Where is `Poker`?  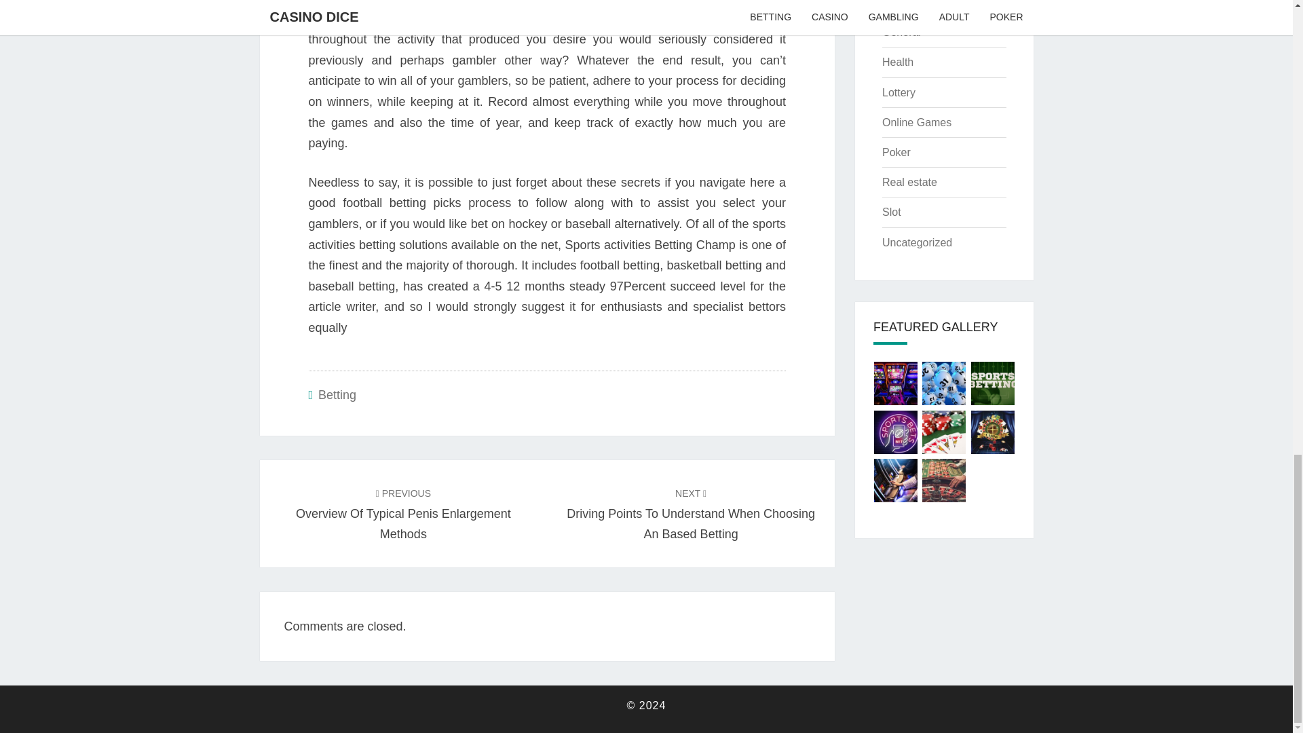 Poker is located at coordinates (905, 4).